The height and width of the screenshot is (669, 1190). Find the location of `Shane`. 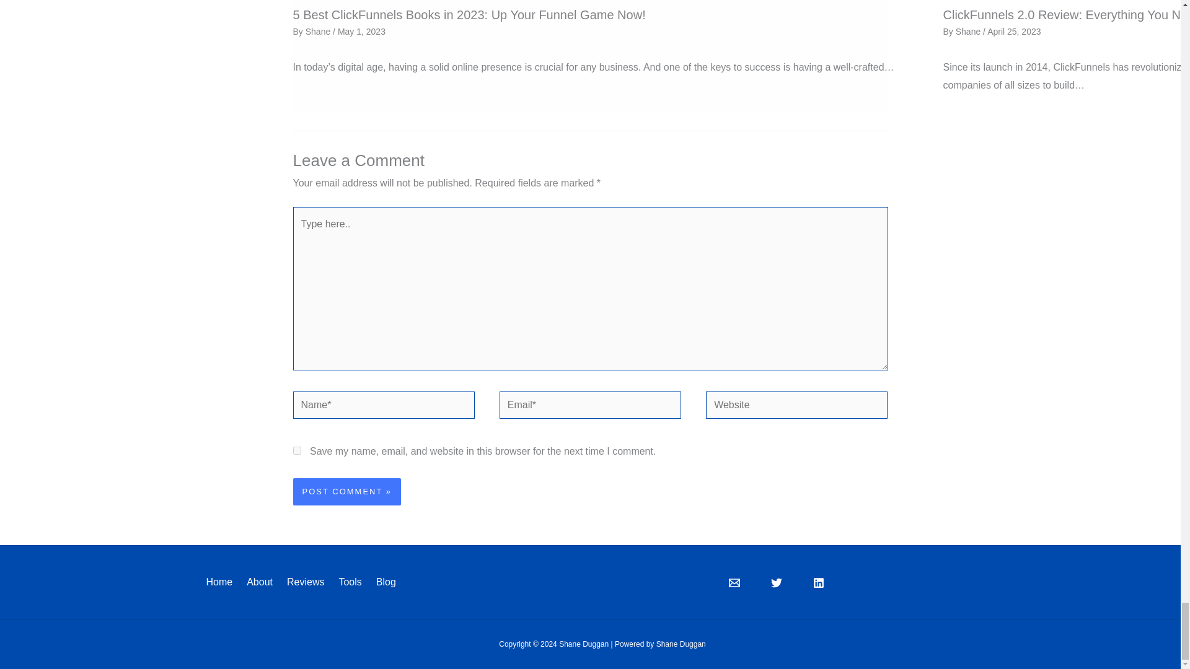

Shane is located at coordinates (319, 32).